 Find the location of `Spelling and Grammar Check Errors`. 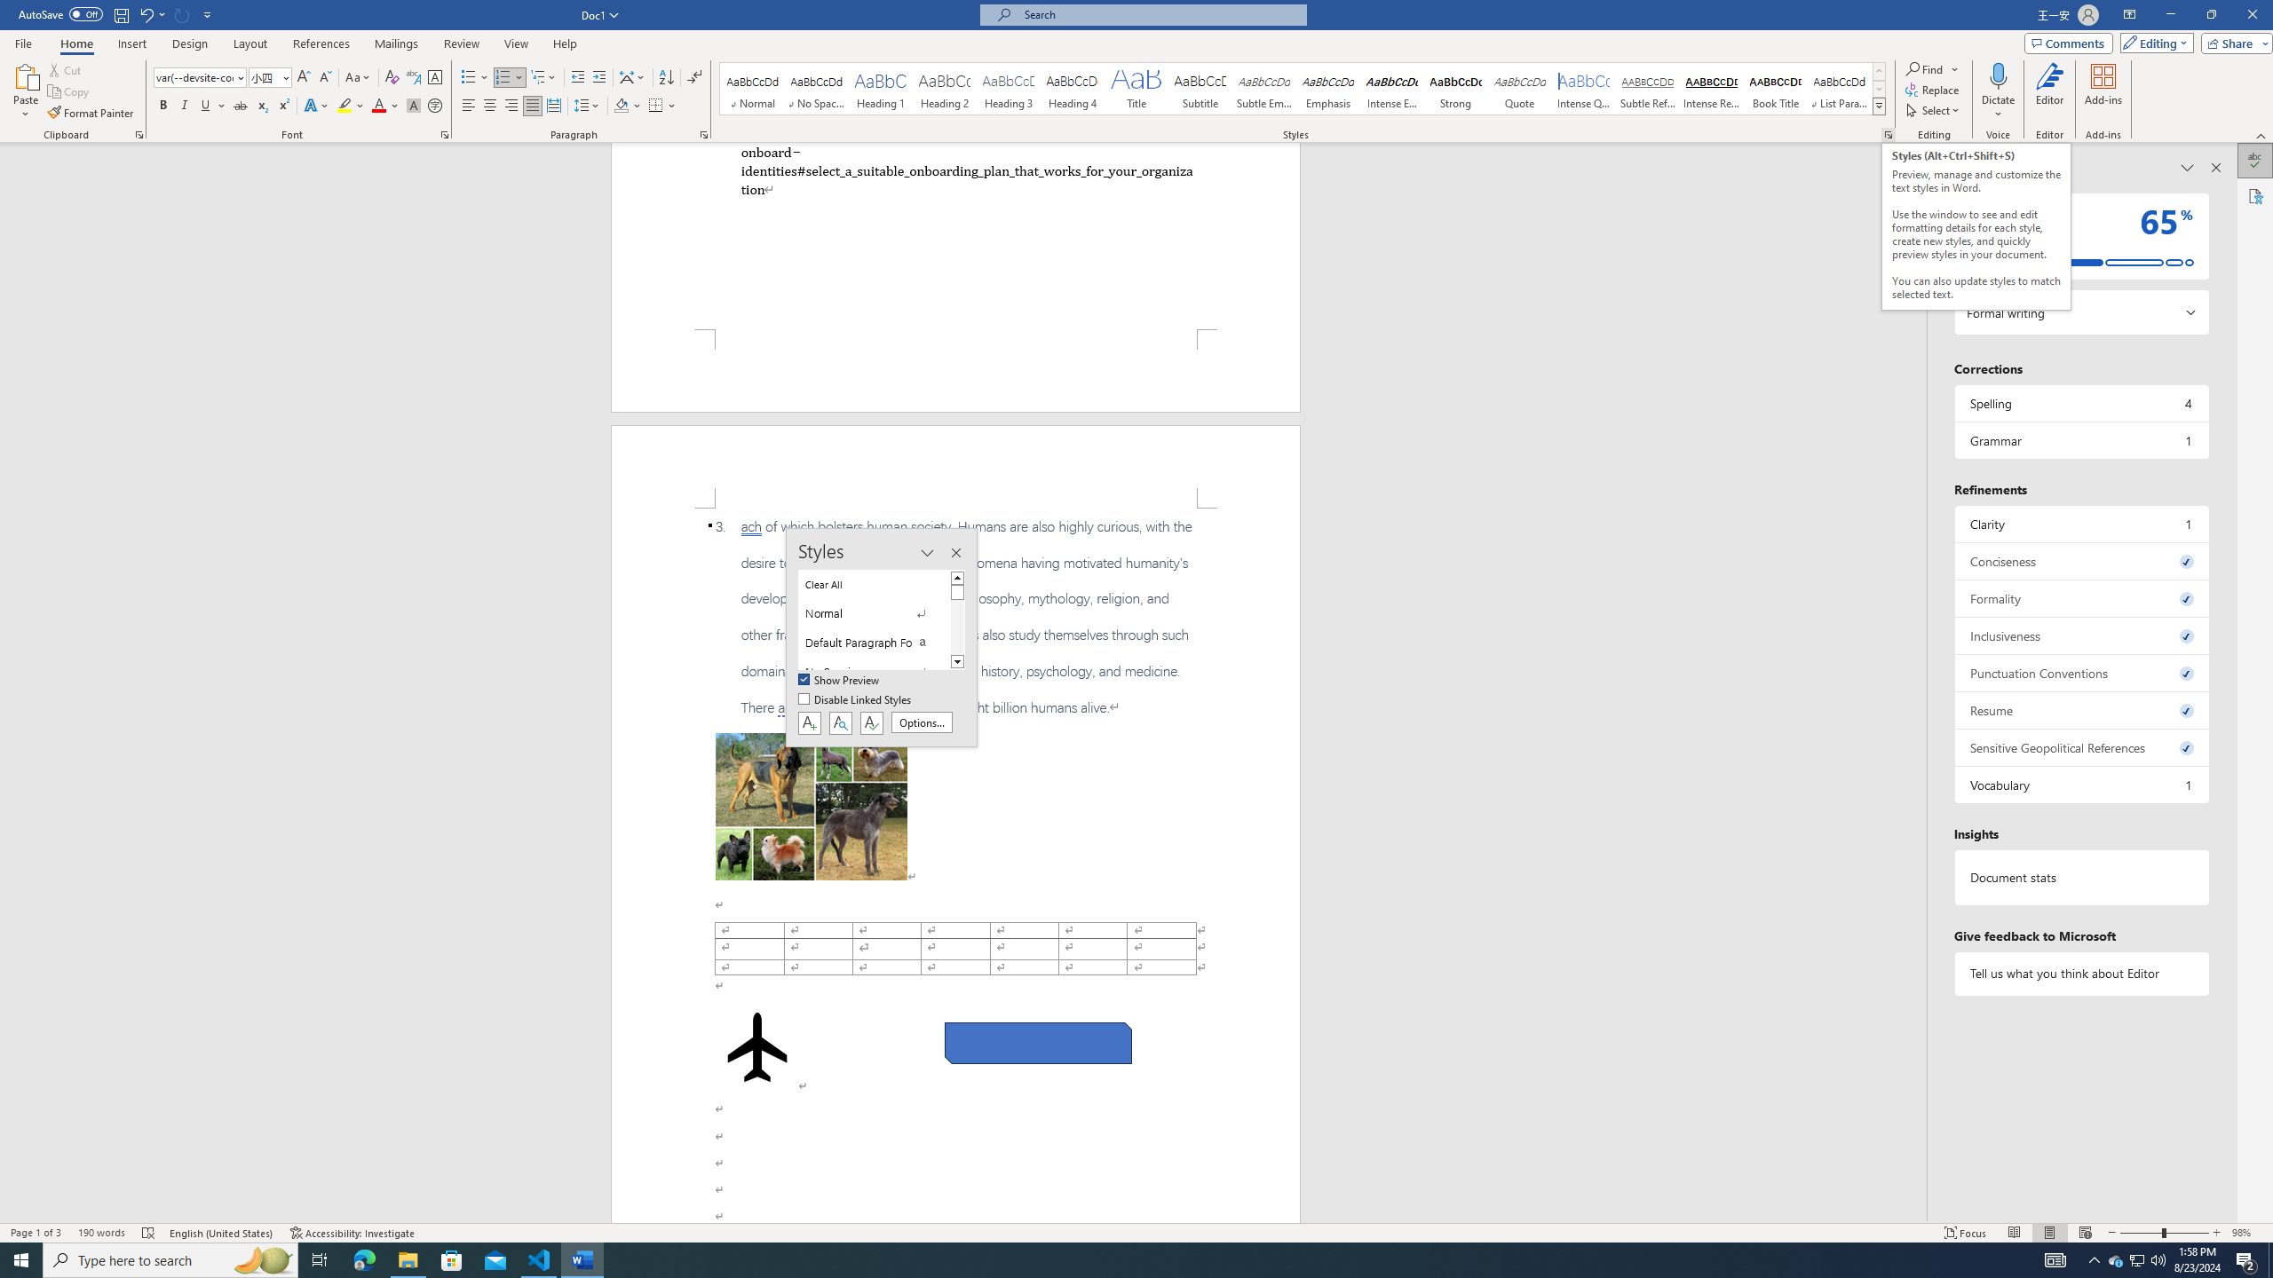

Spelling and Grammar Check Errors is located at coordinates (149, 1233).